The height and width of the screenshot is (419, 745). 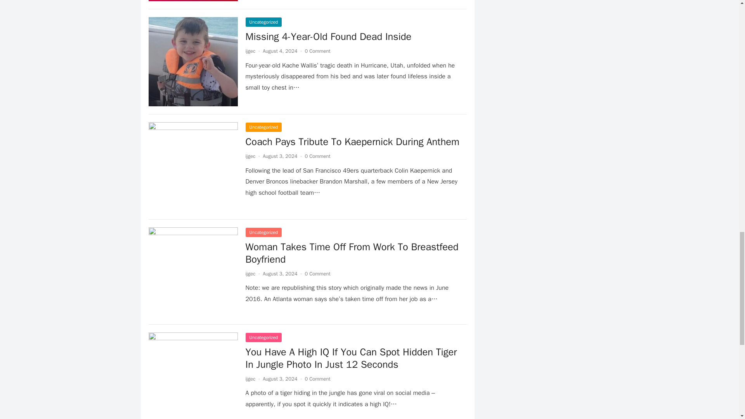 What do you see at coordinates (317, 156) in the screenshot?
I see `0 Comment` at bounding box center [317, 156].